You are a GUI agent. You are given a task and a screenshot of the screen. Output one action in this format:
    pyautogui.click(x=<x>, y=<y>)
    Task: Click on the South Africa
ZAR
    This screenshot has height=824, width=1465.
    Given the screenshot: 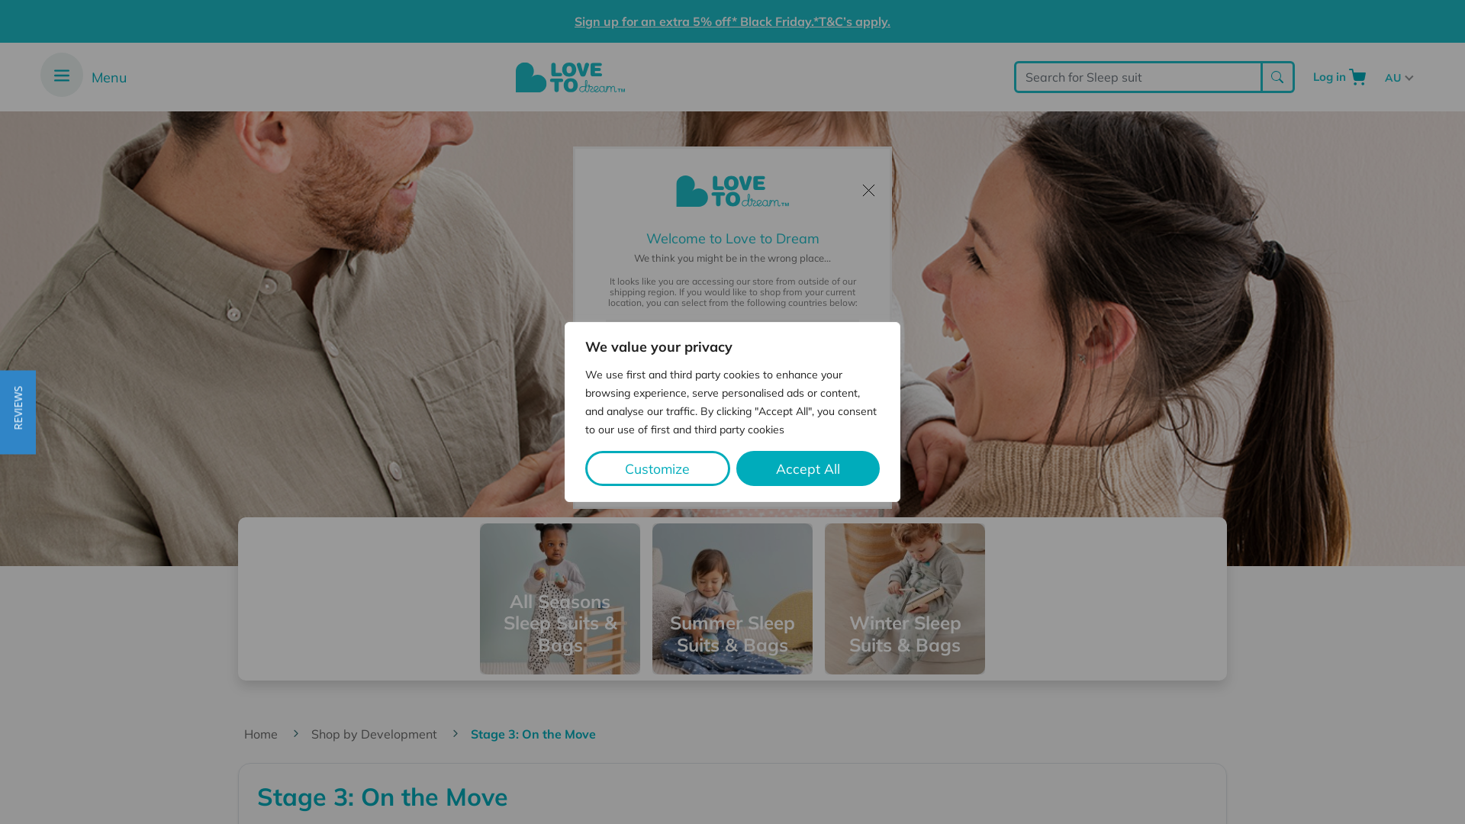 What is the action you would take?
    pyautogui.click(x=731, y=748)
    